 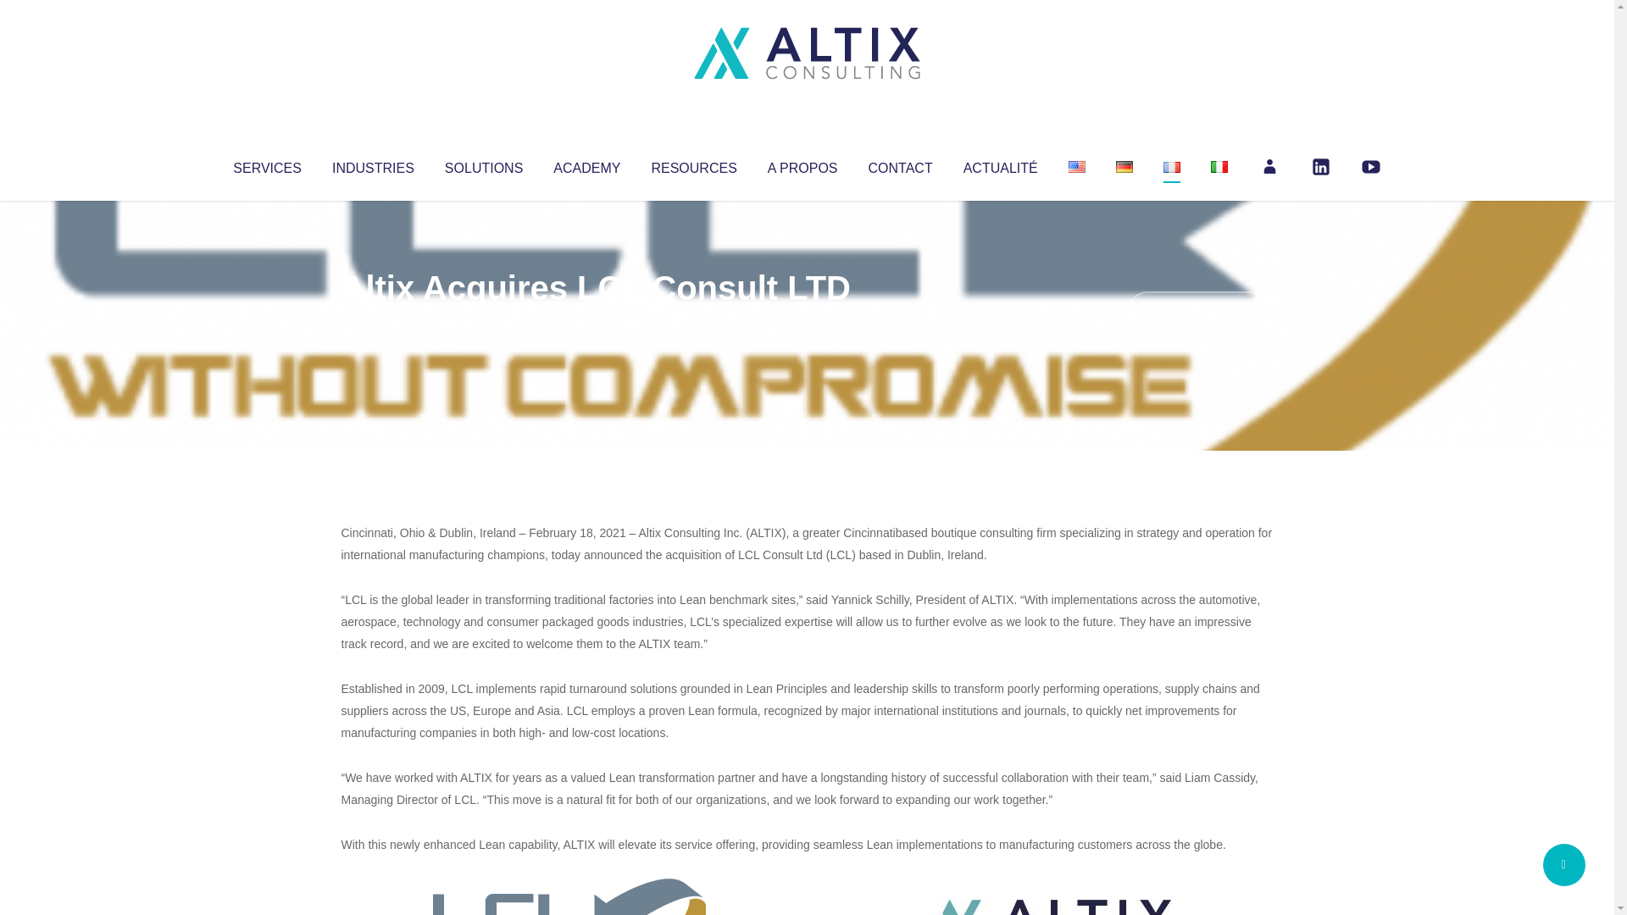 What do you see at coordinates (1200, 310) in the screenshot?
I see `No Comments` at bounding box center [1200, 310].